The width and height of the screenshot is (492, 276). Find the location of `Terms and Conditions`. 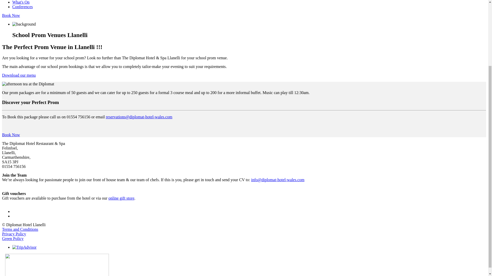

Terms and Conditions is located at coordinates (20, 229).